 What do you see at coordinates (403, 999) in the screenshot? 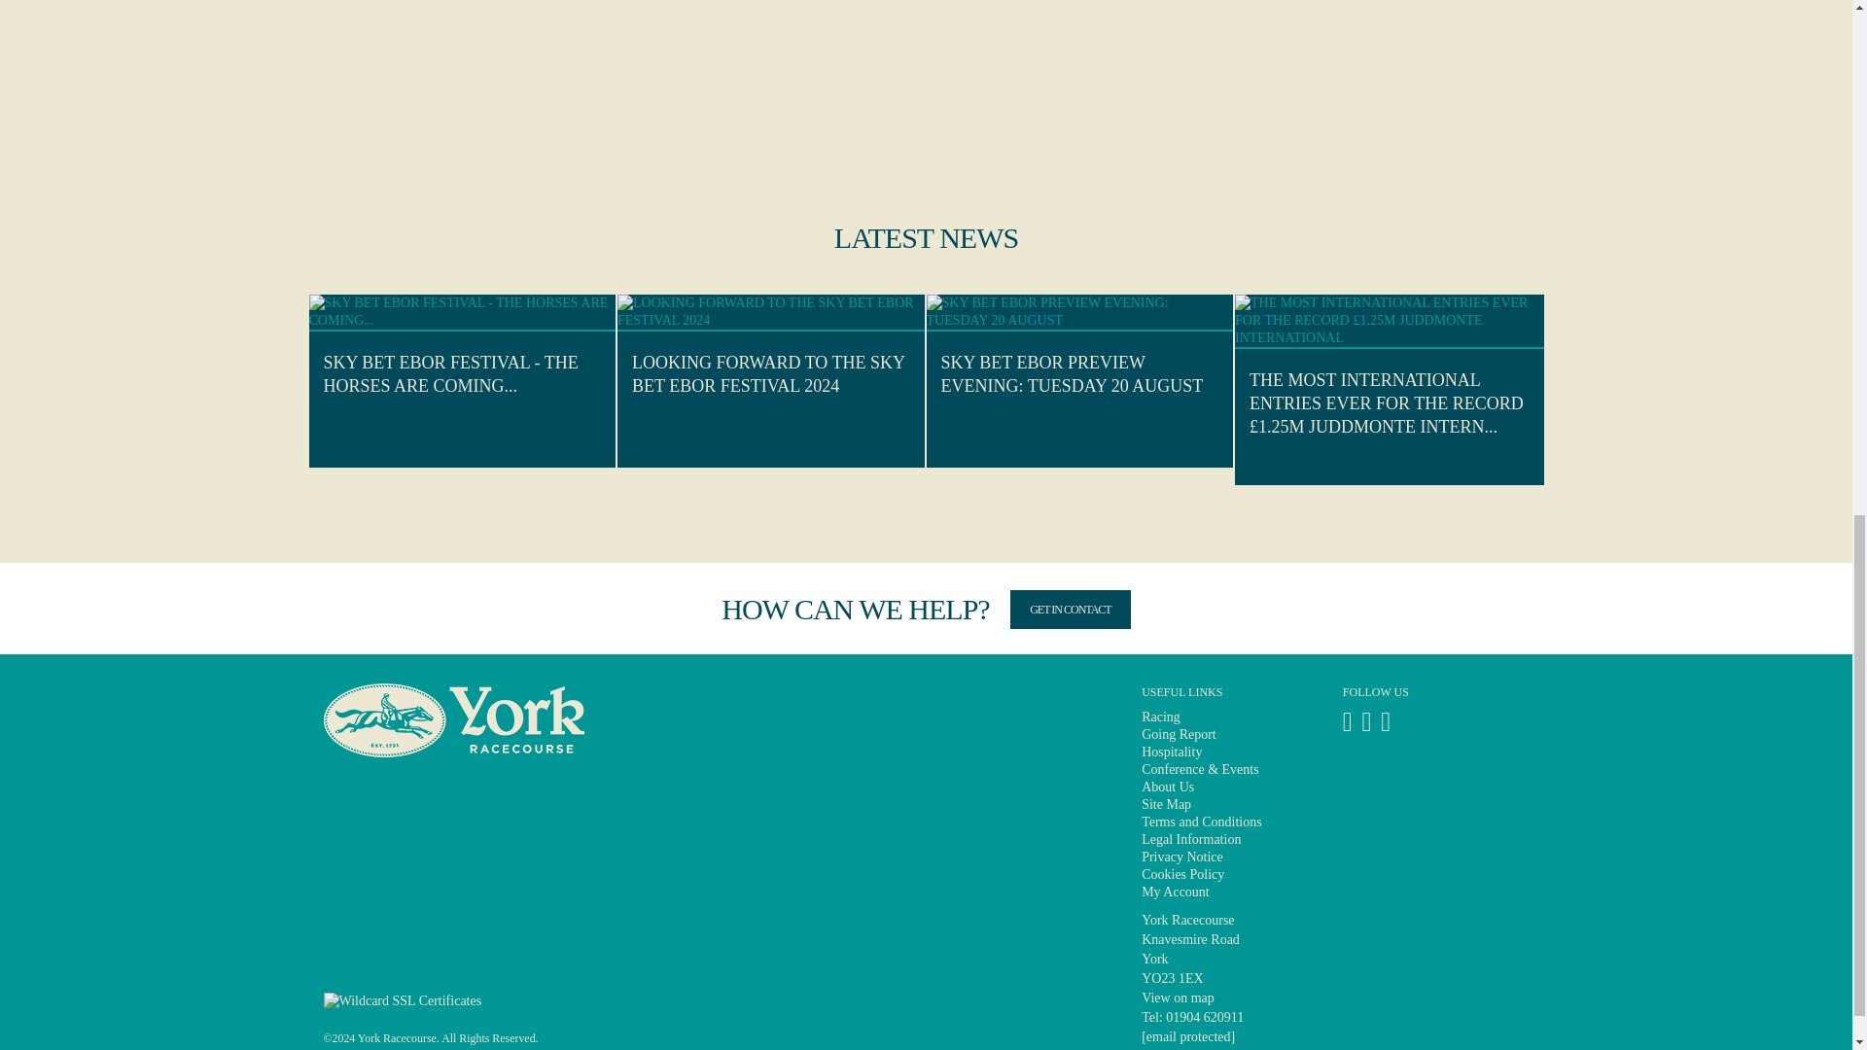
I see `SSL Certificates` at bounding box center [403, 999].